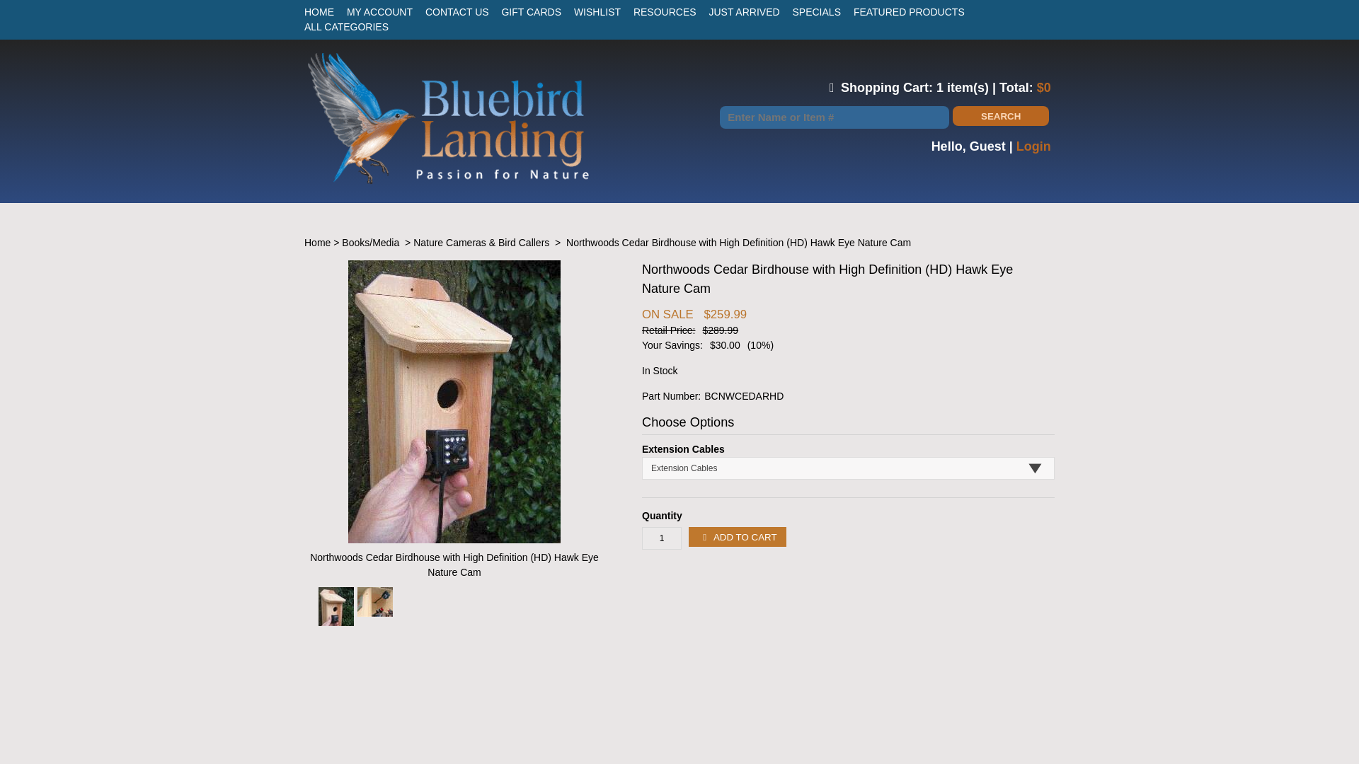  I want to click on JUST ARRIVED, so click(745, 11).